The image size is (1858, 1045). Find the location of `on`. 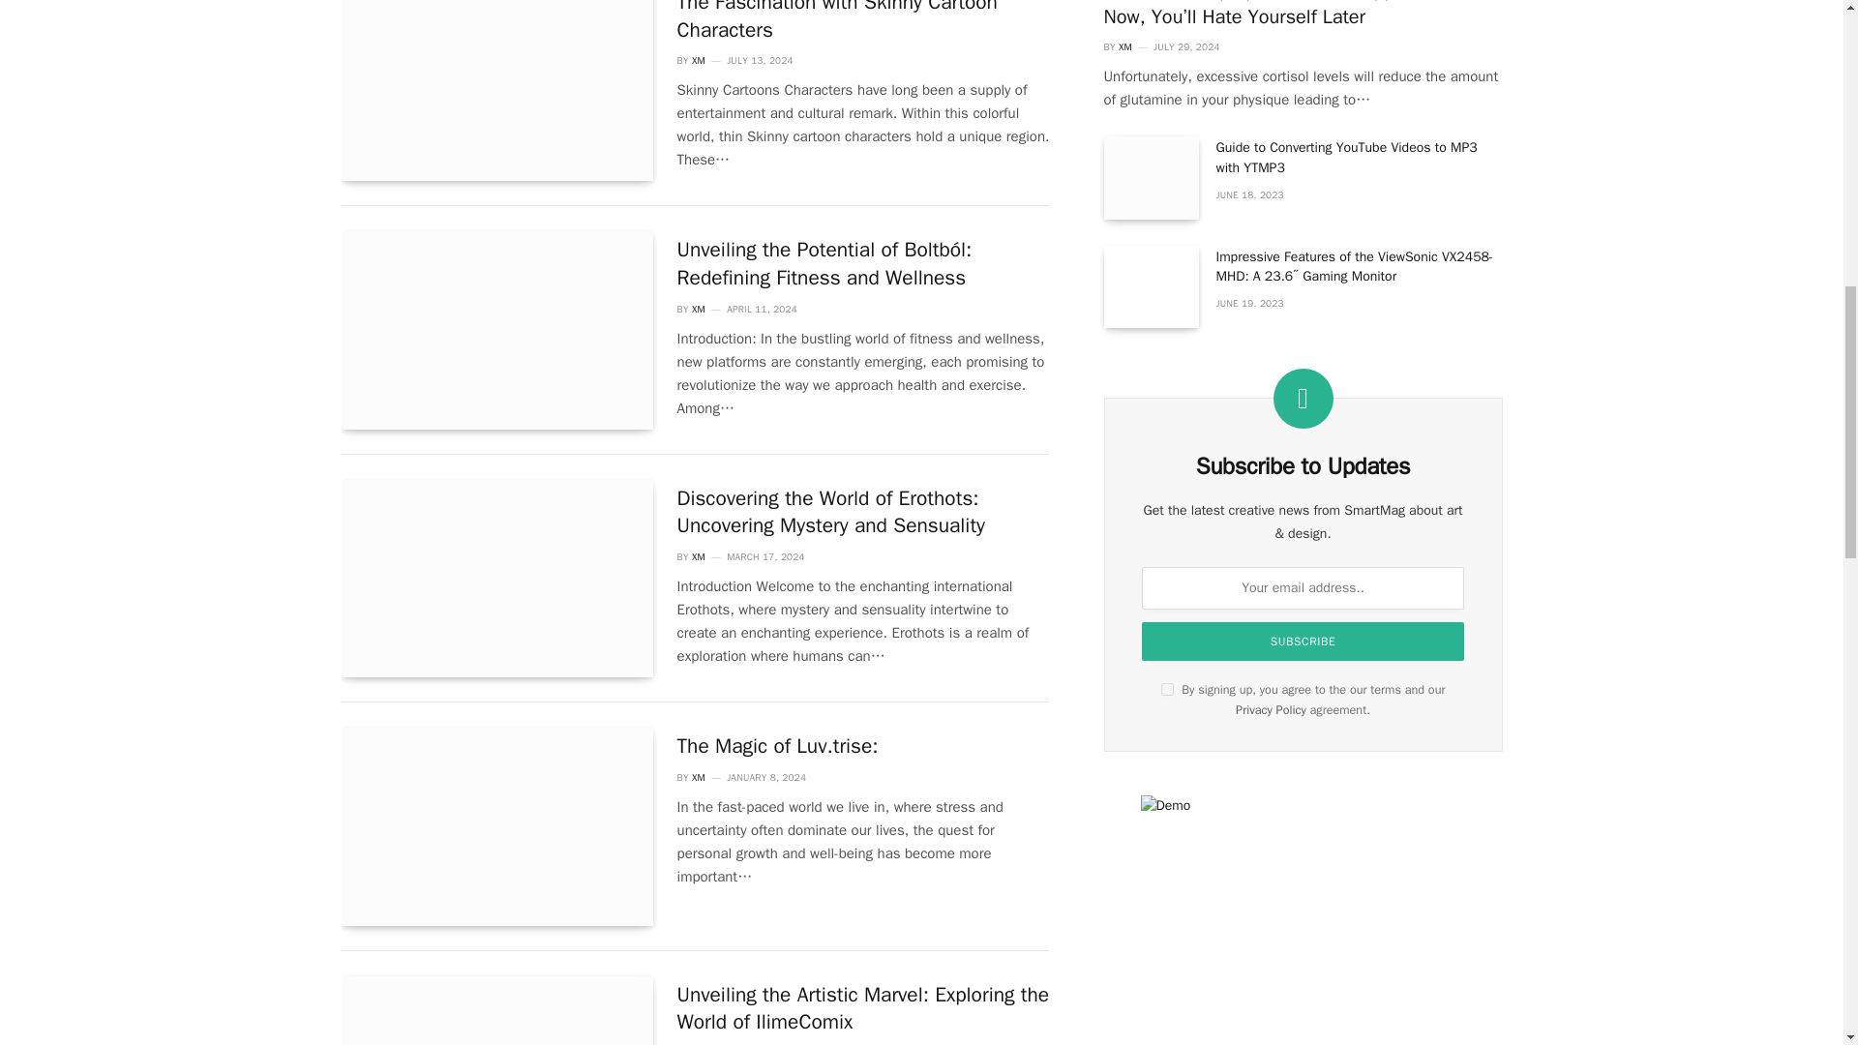

on is located at coordinates (1167, 689).